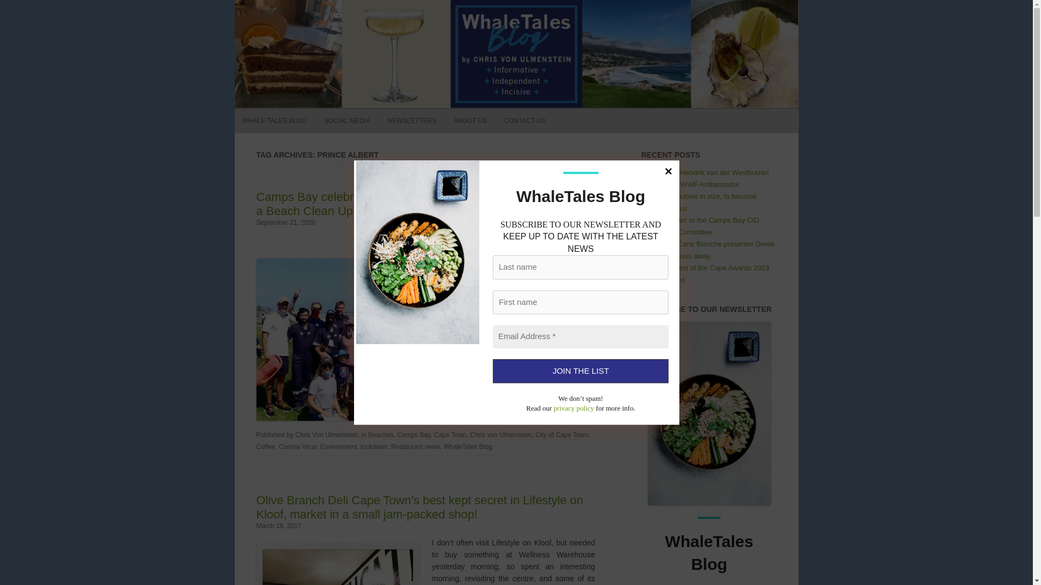  Describe the element at coordinates (274, 120) in the screenshot. I see `WHALE TALES BLOG` at that location.